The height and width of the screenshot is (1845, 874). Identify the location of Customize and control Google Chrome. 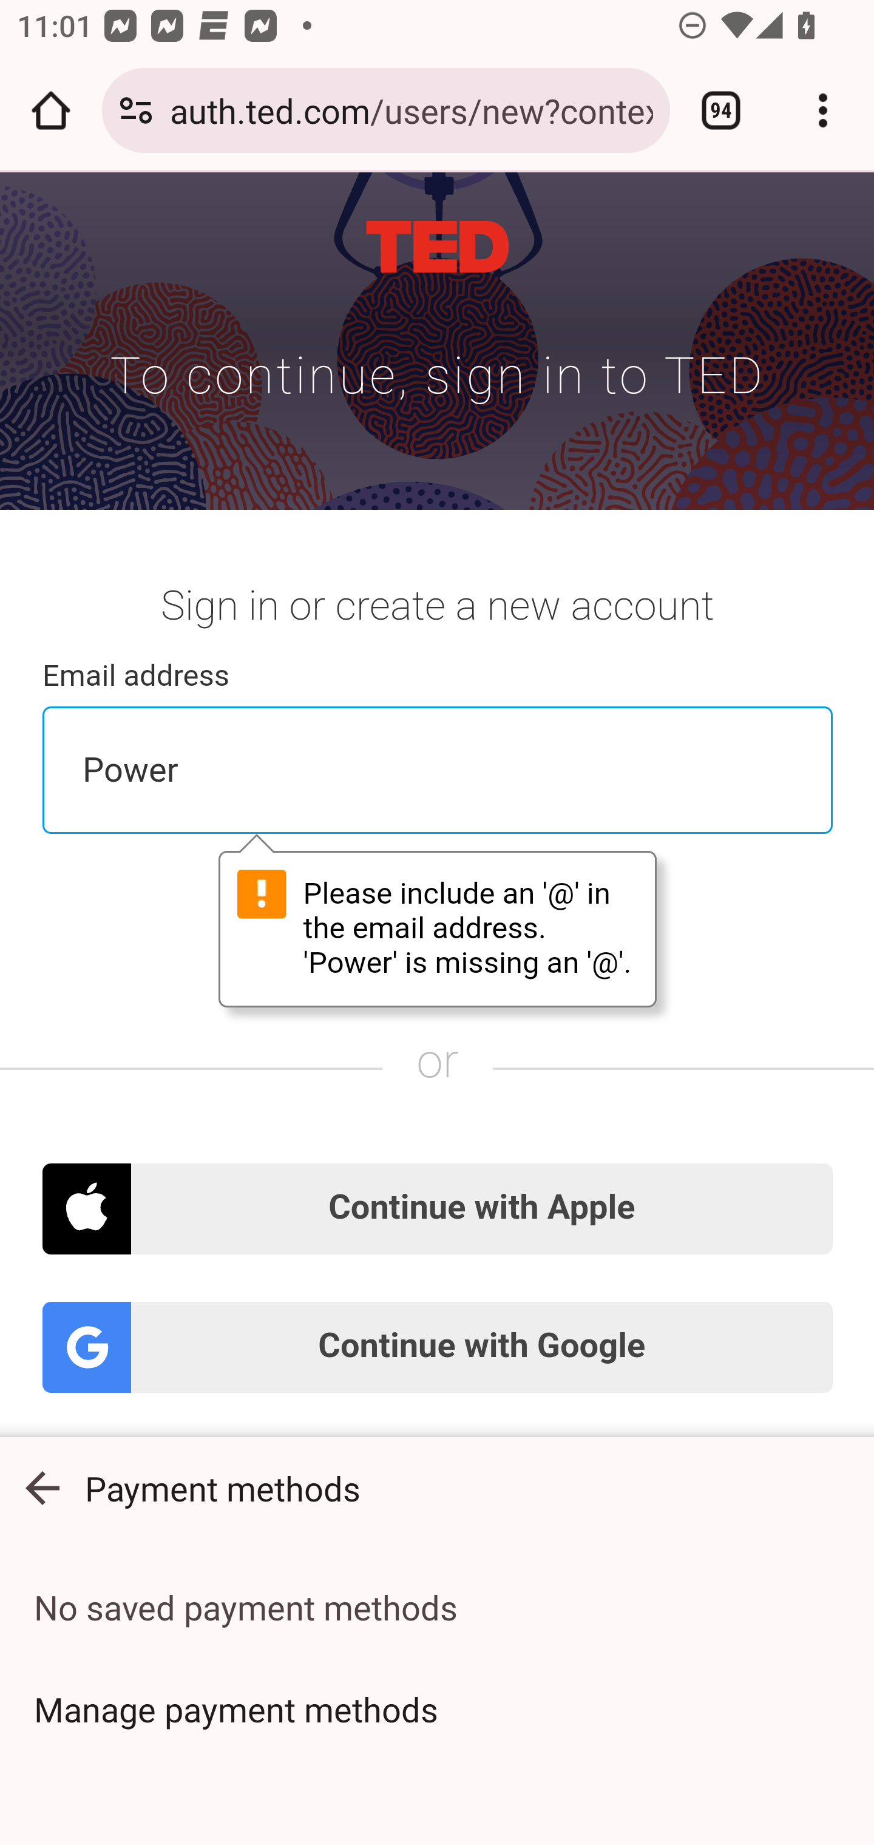
(823, 110).